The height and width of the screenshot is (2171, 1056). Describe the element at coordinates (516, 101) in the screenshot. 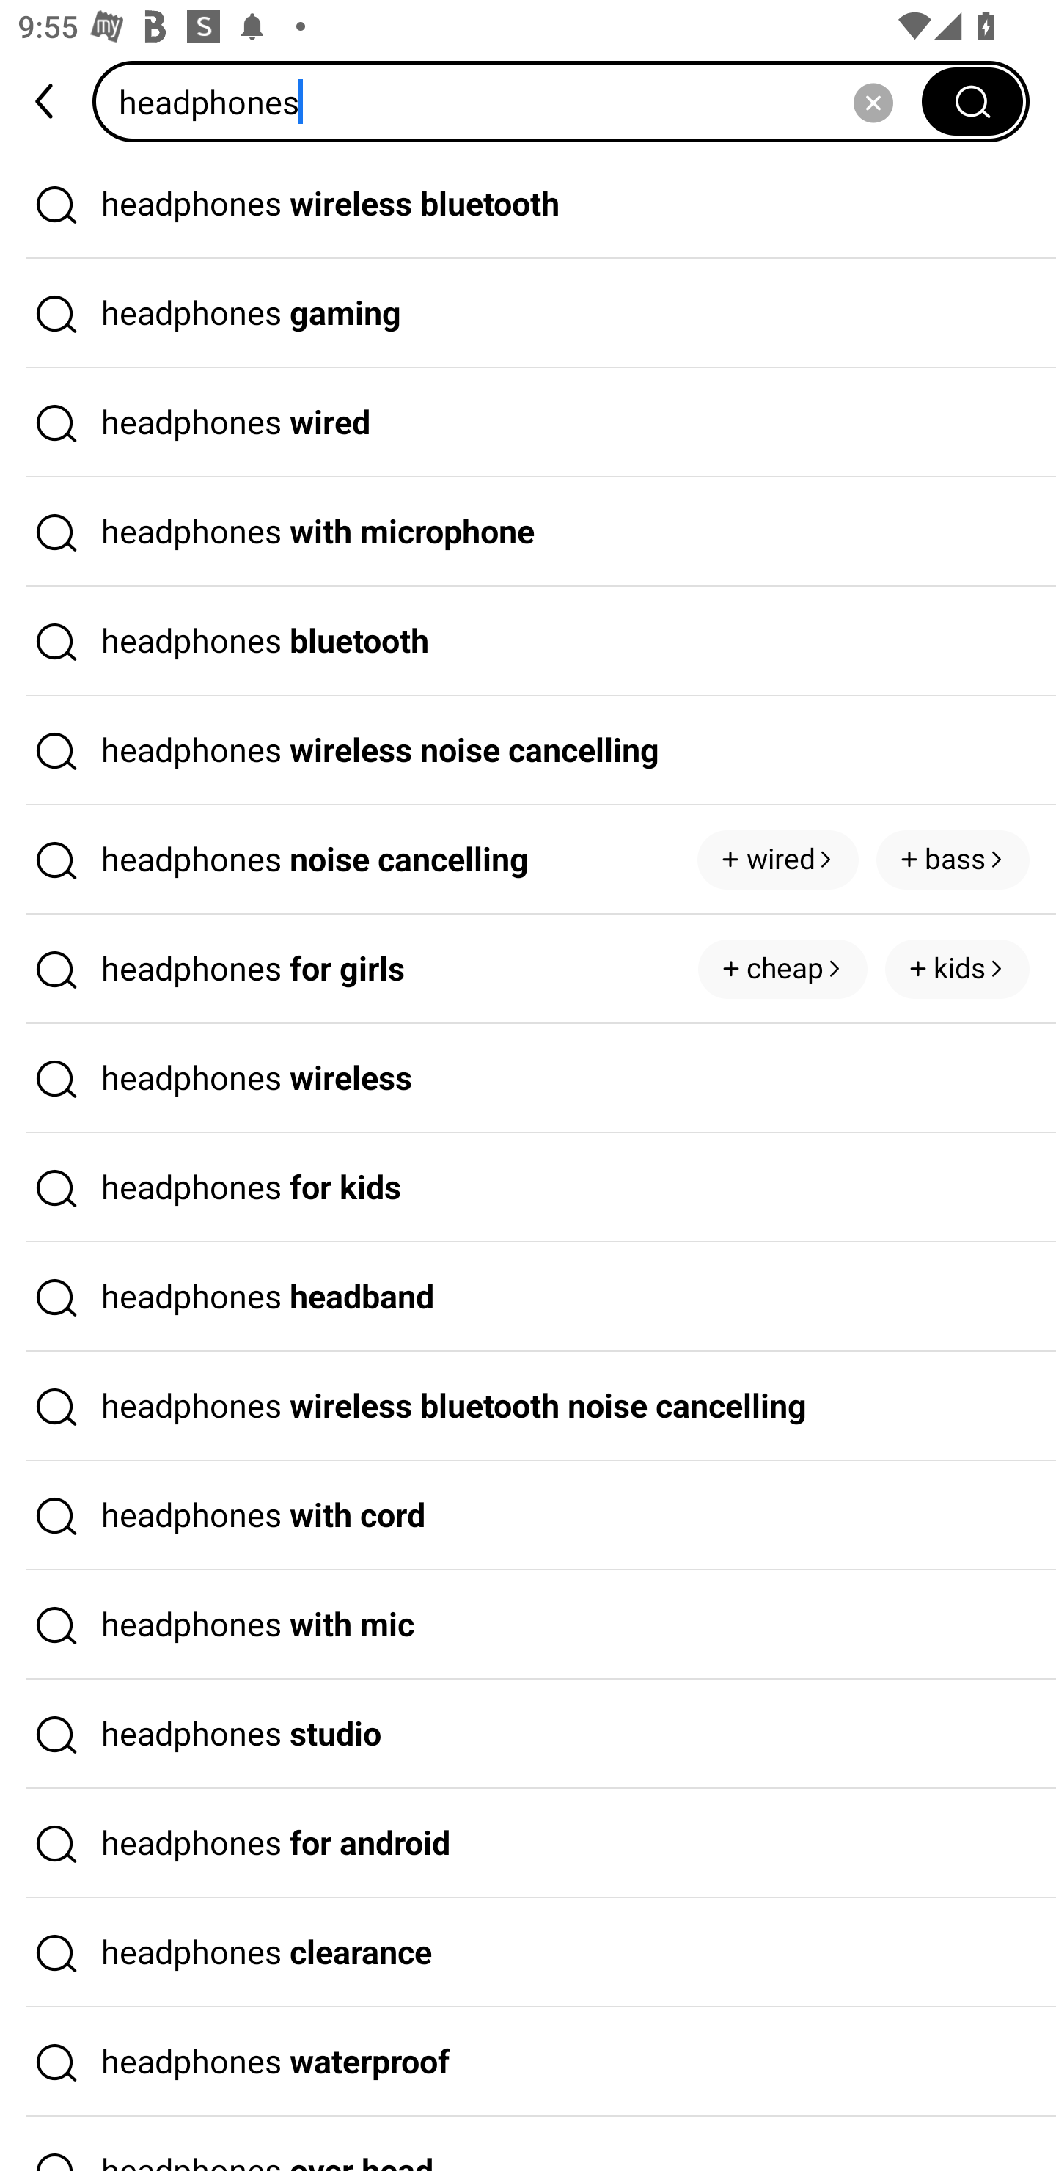

I see `headphones` at that location.